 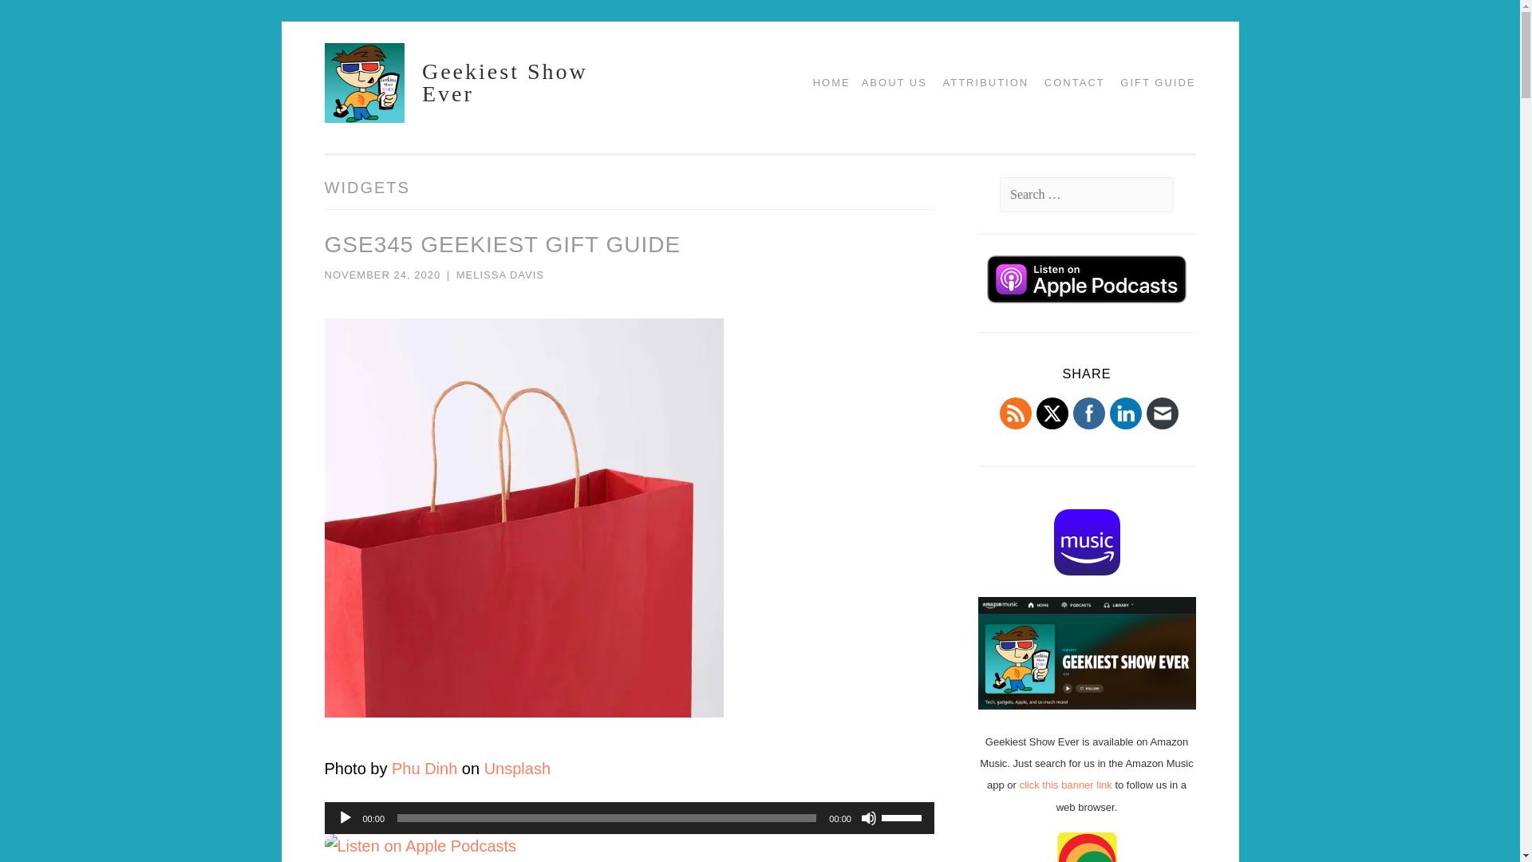 What do you see at coordinates (868, 817) in the screenshot?
I see `Mute` at bounding box center [868, 817].